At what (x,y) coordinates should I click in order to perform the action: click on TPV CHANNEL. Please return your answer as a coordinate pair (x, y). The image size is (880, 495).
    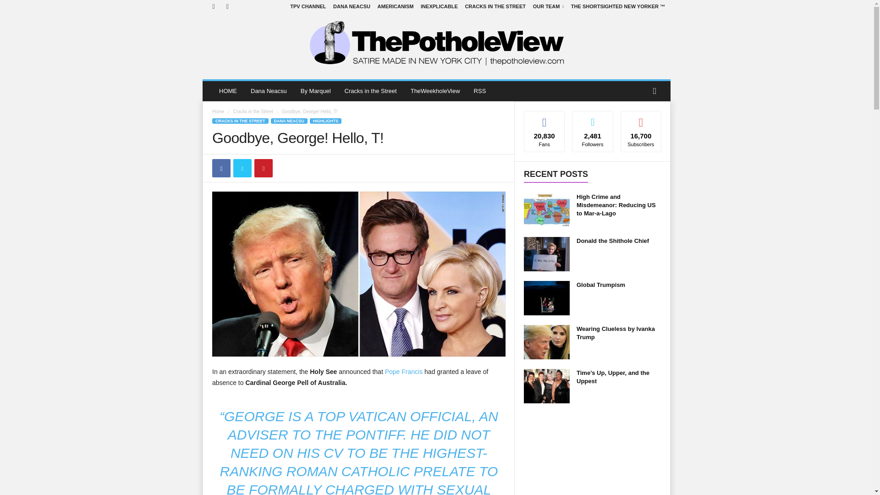
    Looking at the image, I should click on (308, 6).